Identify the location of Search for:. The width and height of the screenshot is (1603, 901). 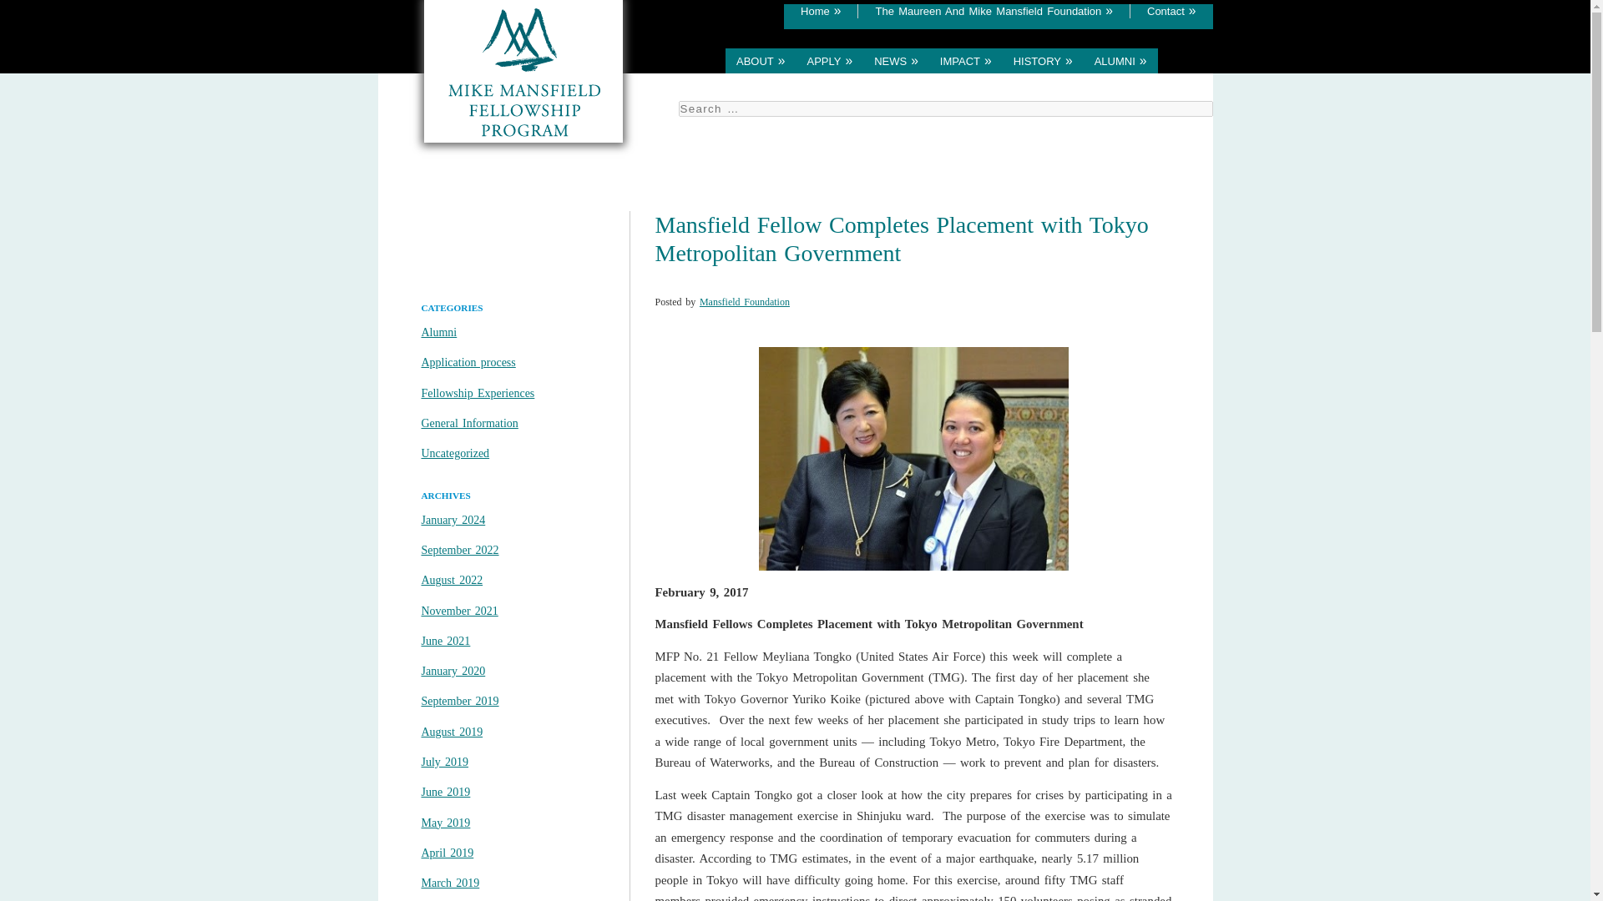
(945, 108).